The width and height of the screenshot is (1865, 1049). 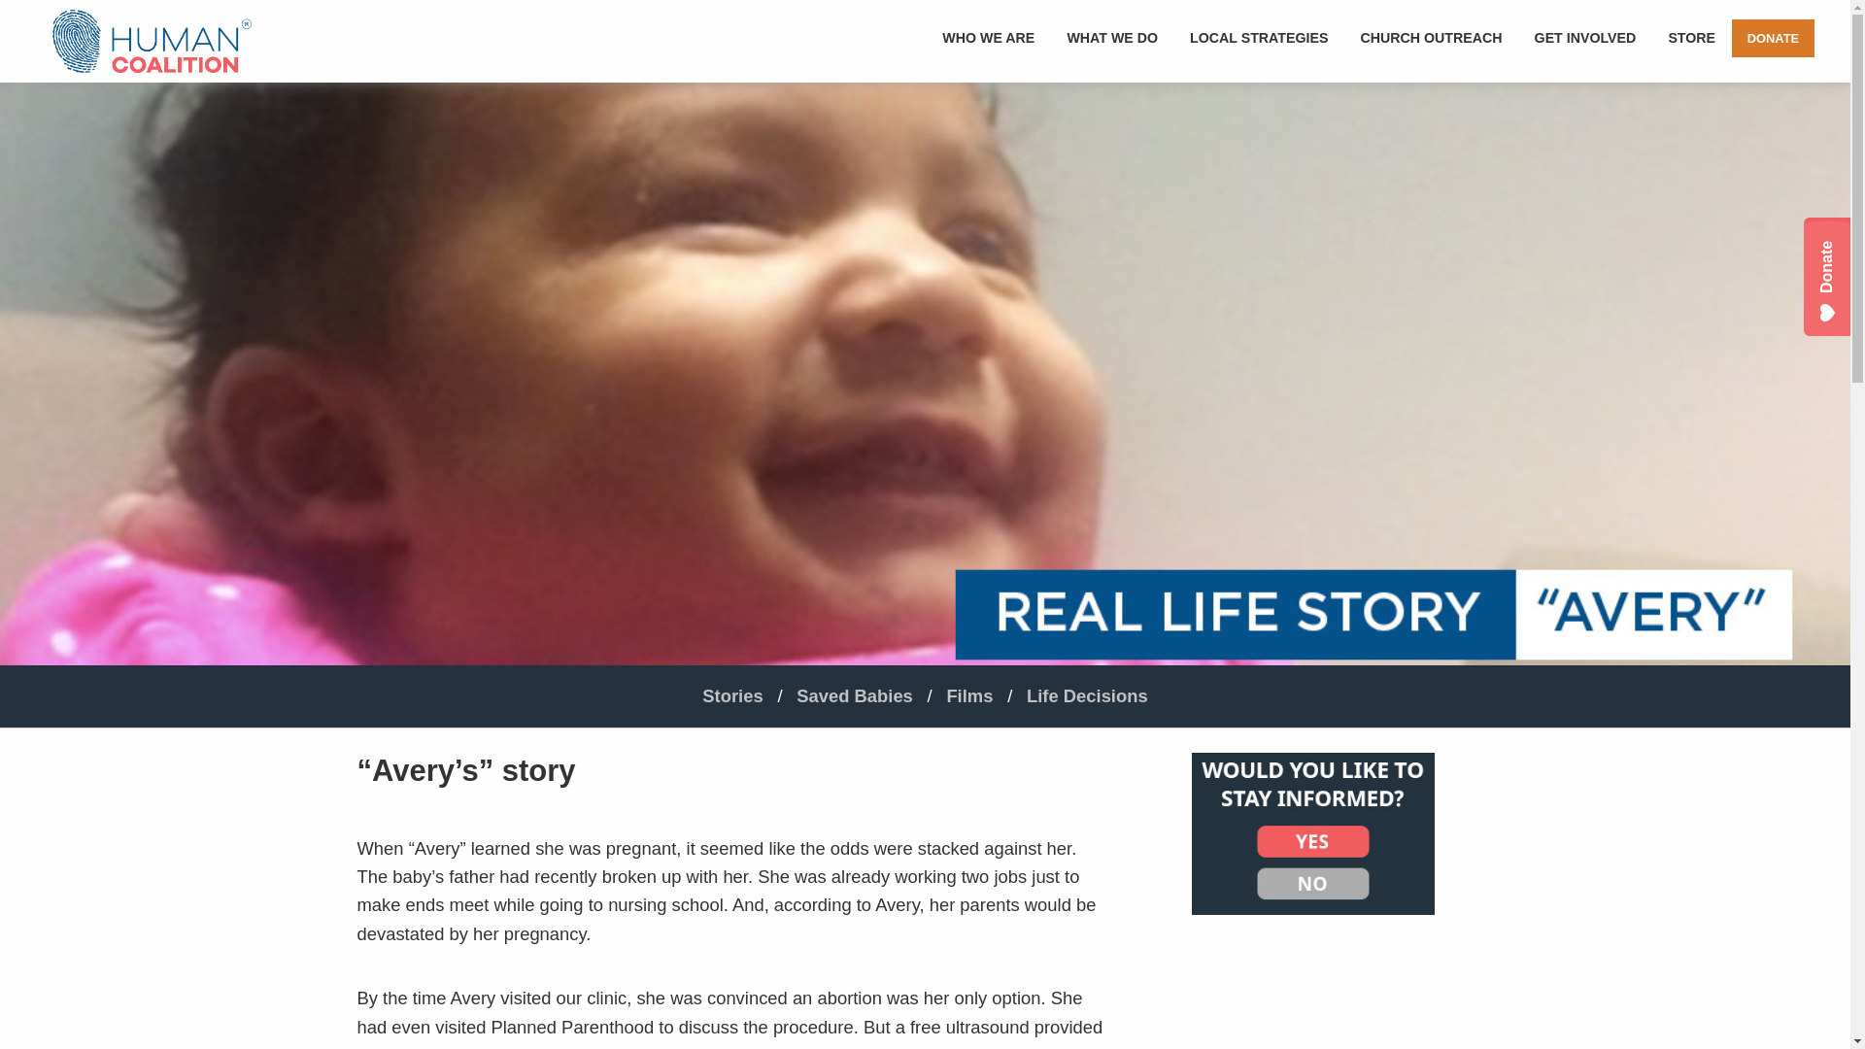 What do you see at coordinates (989, 38) in the screenshot?
I see `WHO WE ARE` at bounding box center [989, 38].